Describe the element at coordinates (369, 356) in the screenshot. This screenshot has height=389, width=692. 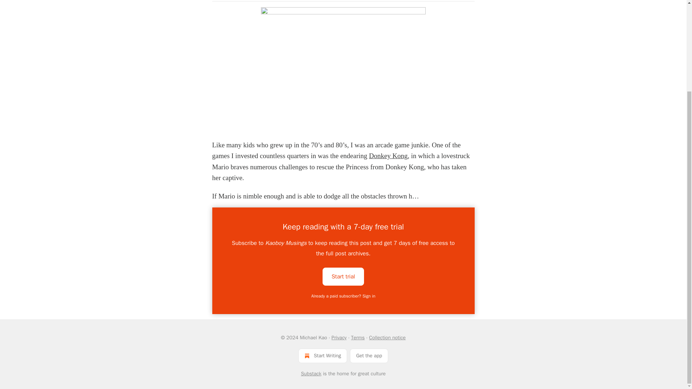
I see `Get the app` at that location.